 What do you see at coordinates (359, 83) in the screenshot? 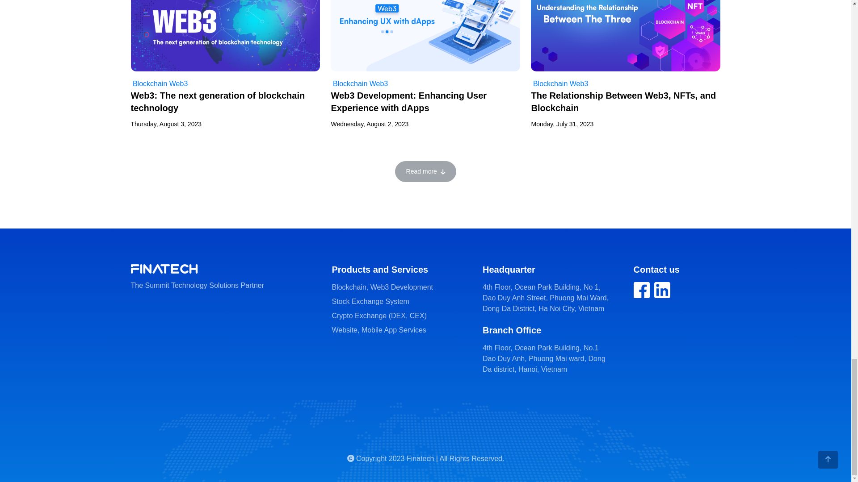
I see `Blockchain Web3` at bounding box center [359, 83].